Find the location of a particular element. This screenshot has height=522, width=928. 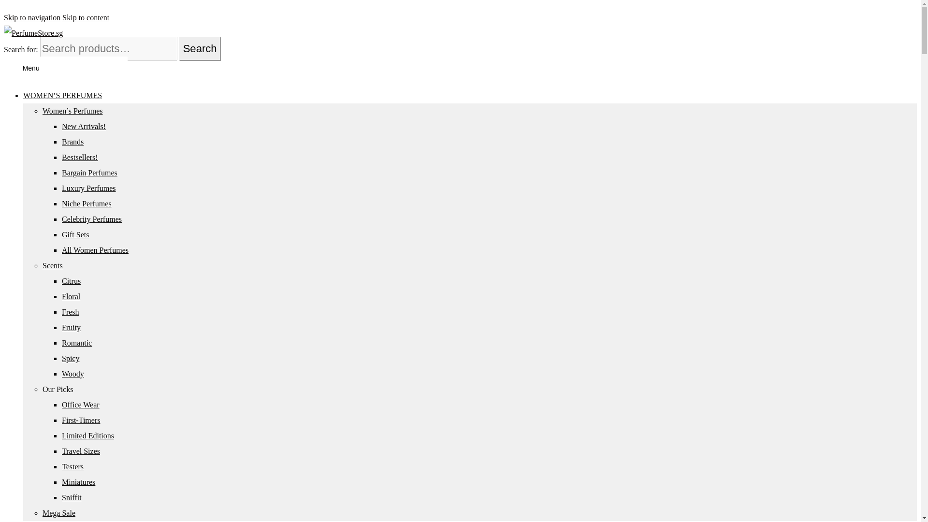

All Women Perfumes is located at coordinates (95, 249).